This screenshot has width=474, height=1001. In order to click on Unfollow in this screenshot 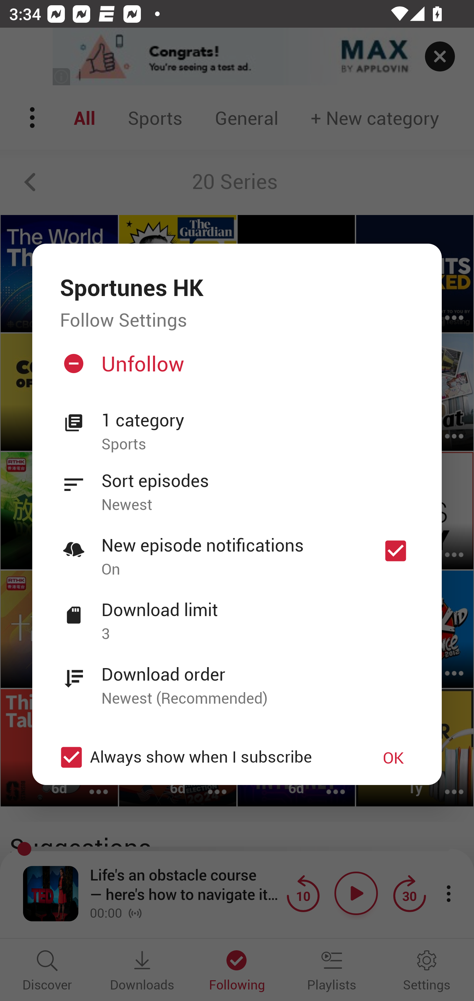, I will do `click(236, 368)`.